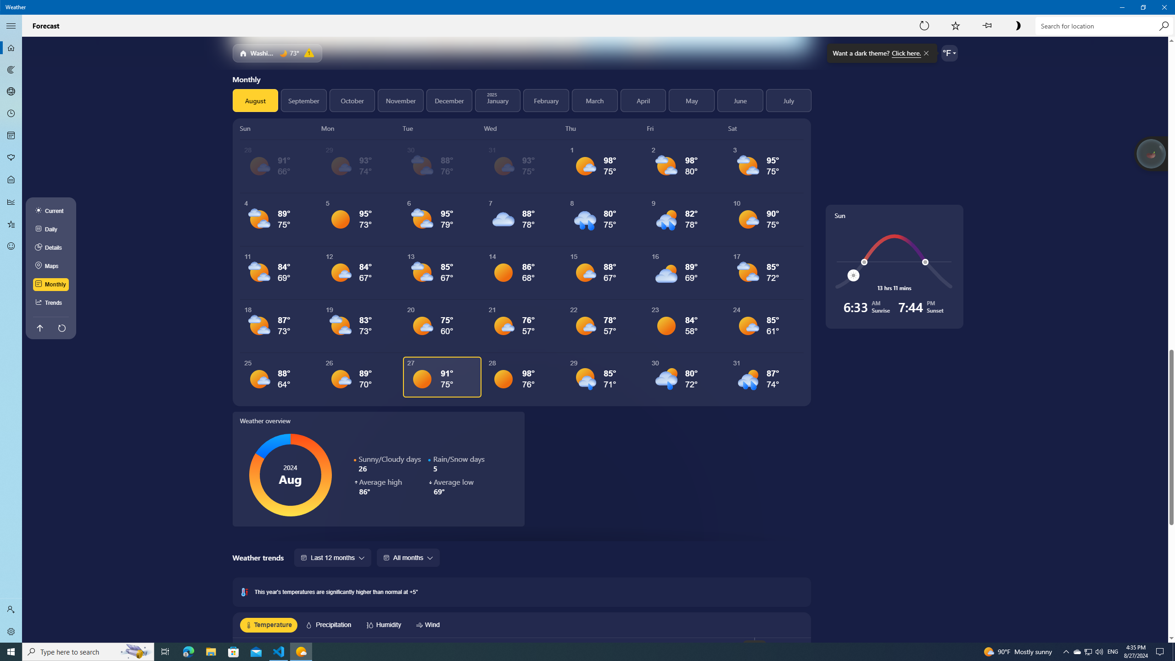  What do you see at coordinates (11, 202) in the screenshot?
I see `Historical Weather - Not Selected` at bounding box center [11, 202].